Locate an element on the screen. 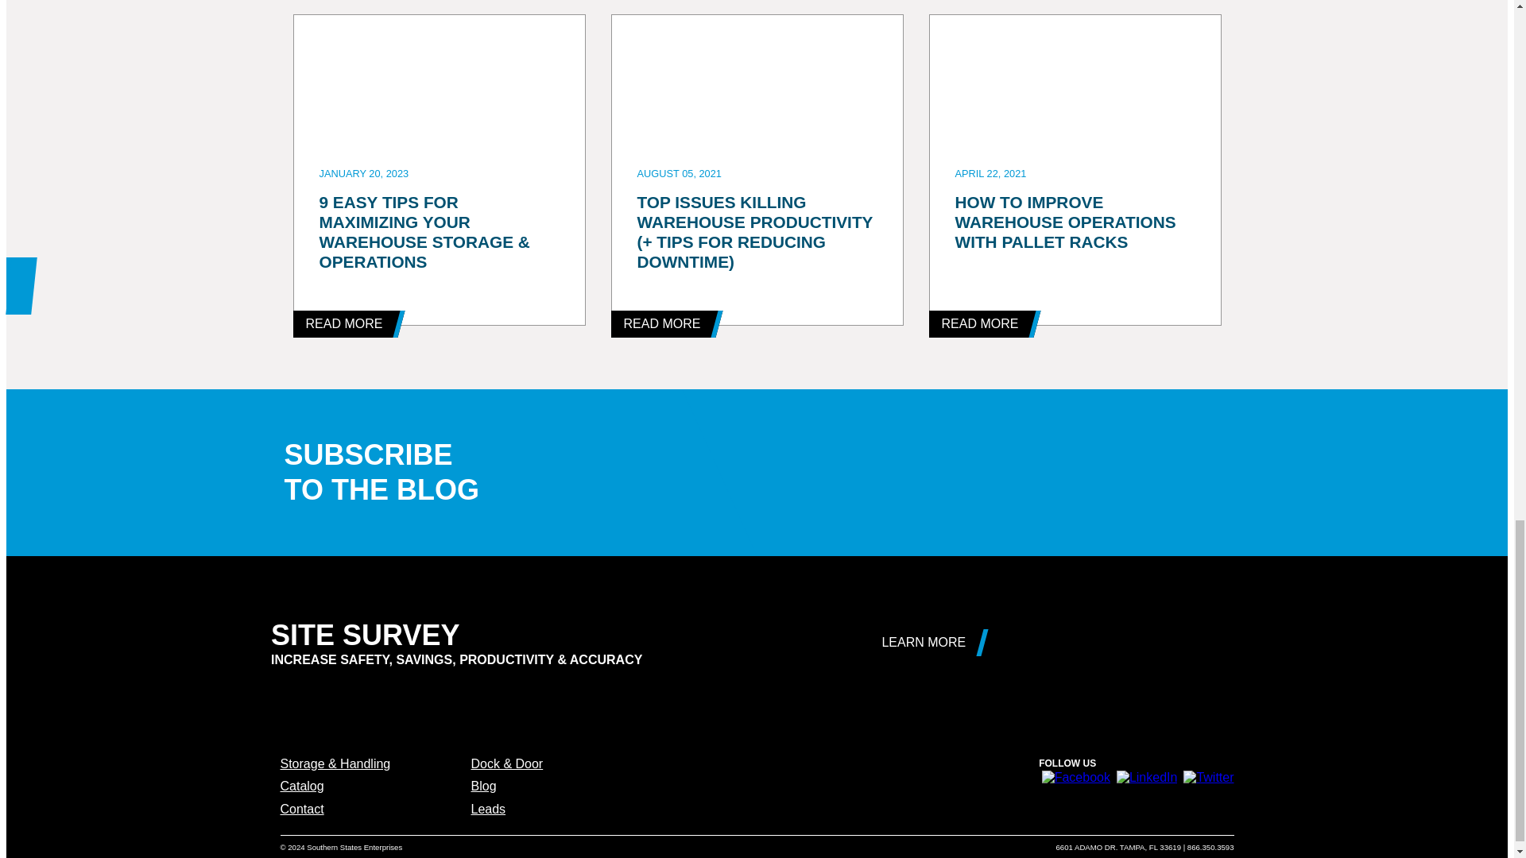 The width and height of the screenshot is (1526, 858). Facebook is located at coordinates (1076, 777).